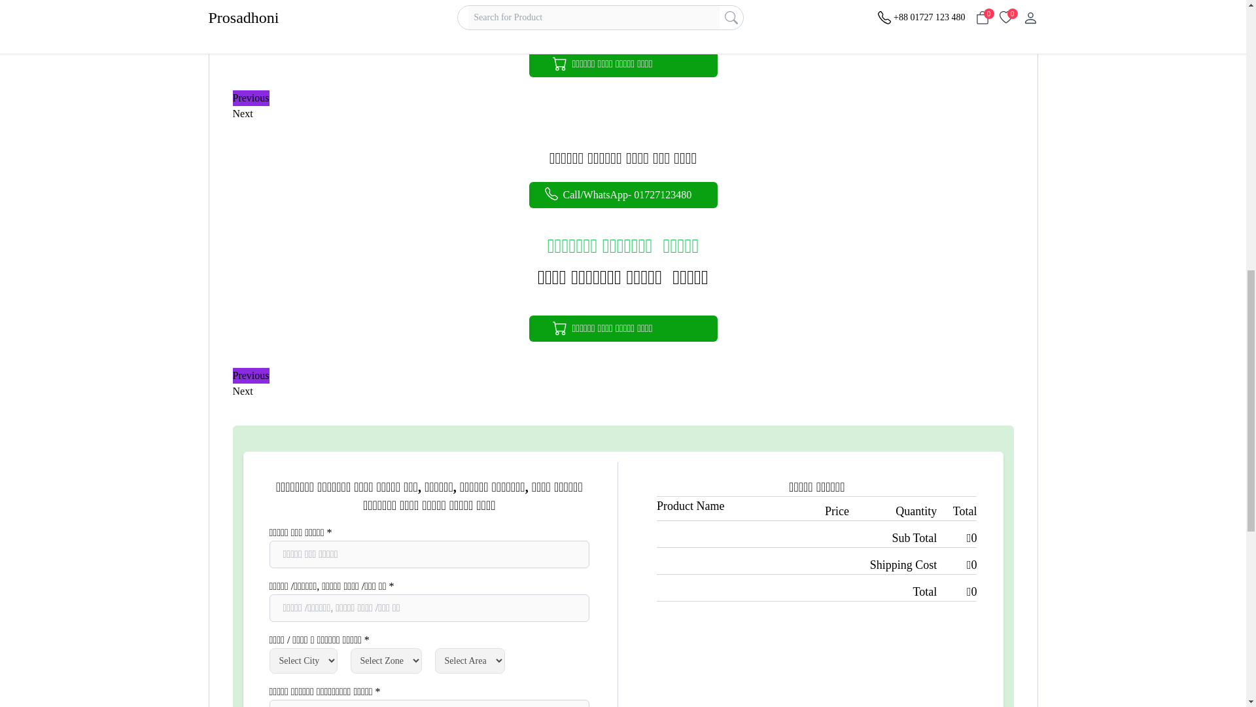  Describe the element at coordinates (243, 114) in the screenshot. I see `Next` at that location.